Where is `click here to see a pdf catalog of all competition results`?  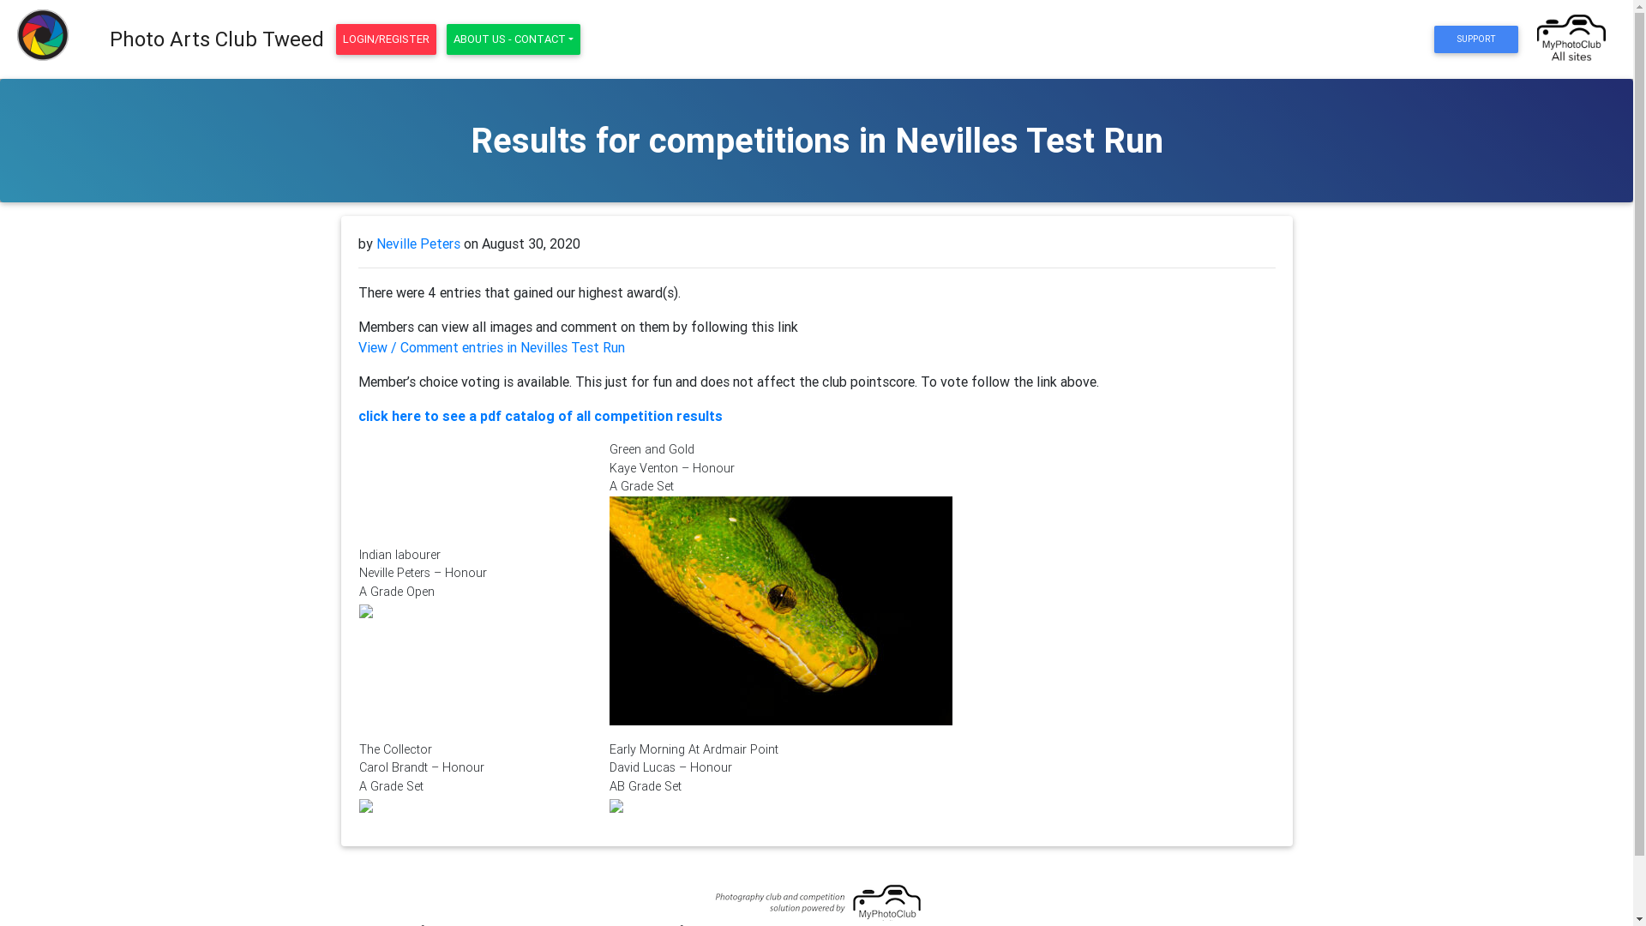 click here to see a pdf catalog of all competition results is located at coordinates (540, 416).